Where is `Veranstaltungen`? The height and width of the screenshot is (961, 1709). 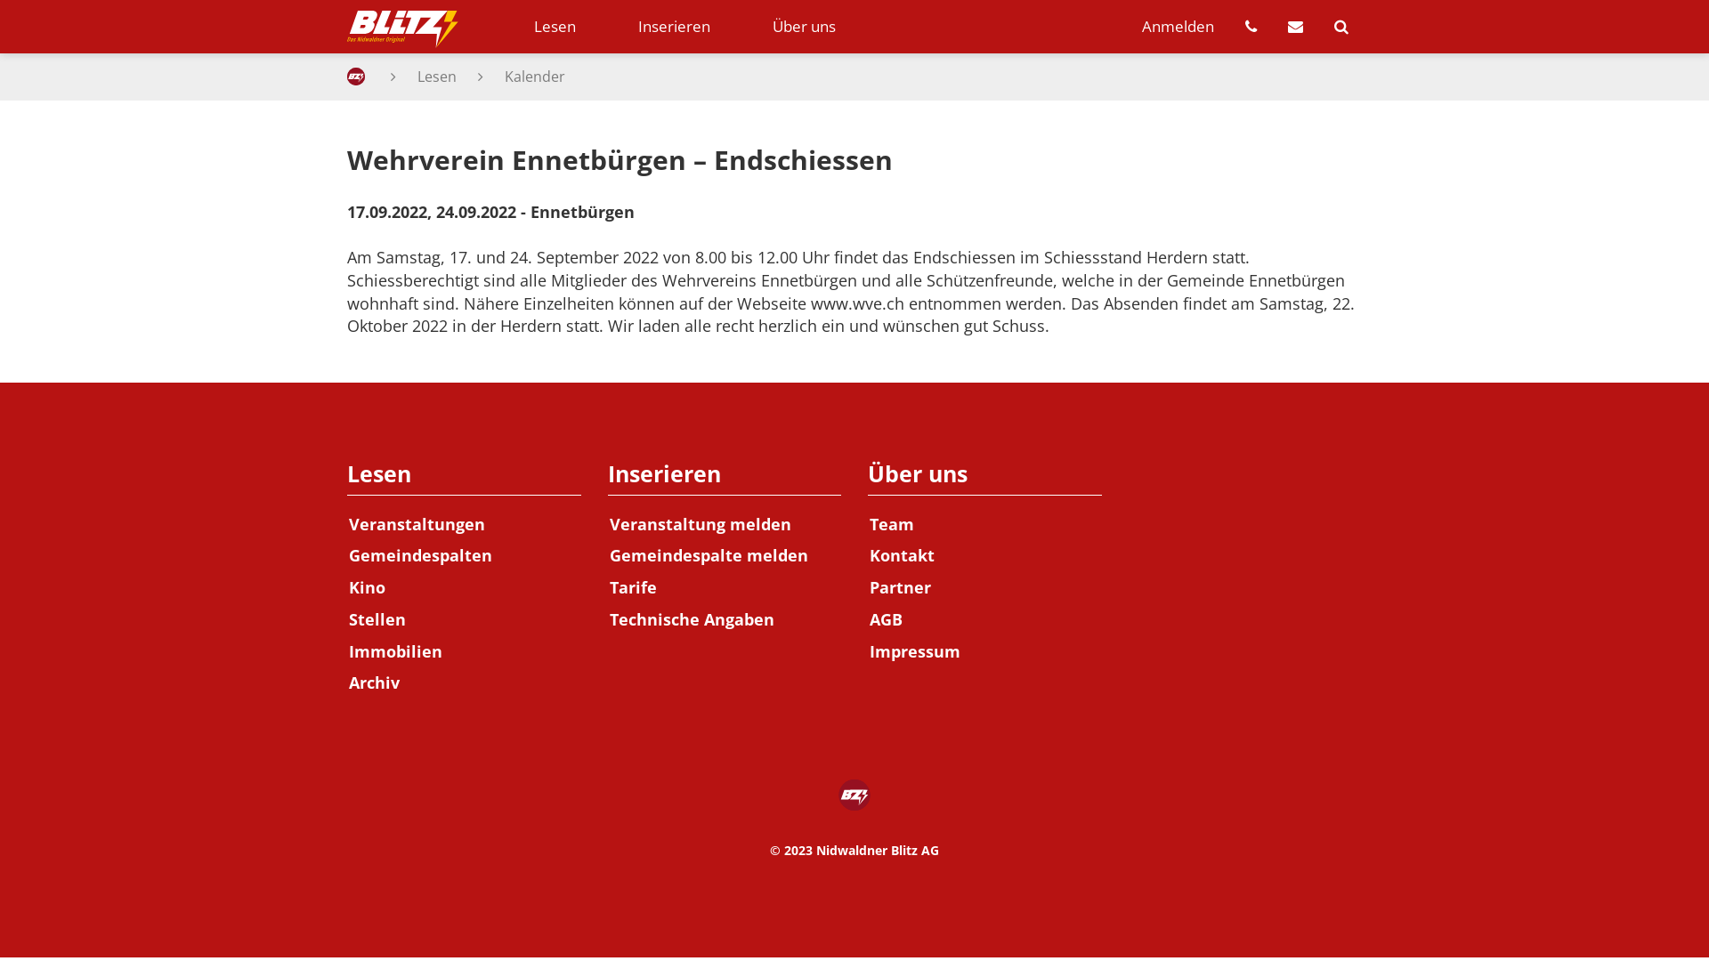
Veranstaltungen is located at coordinates (465, 525).